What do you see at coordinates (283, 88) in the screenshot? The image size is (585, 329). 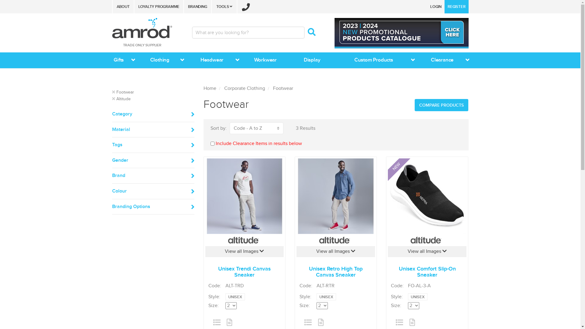 I see `Footwear` at bounding box center [283, 88].